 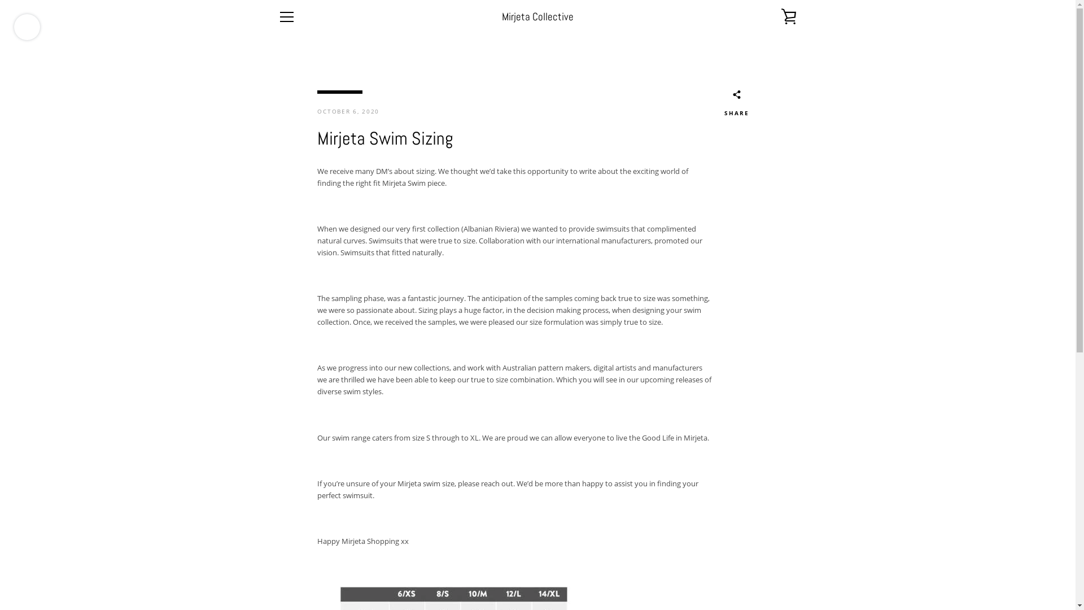 I want to click on Skip to content, so click(x=0, y=0).